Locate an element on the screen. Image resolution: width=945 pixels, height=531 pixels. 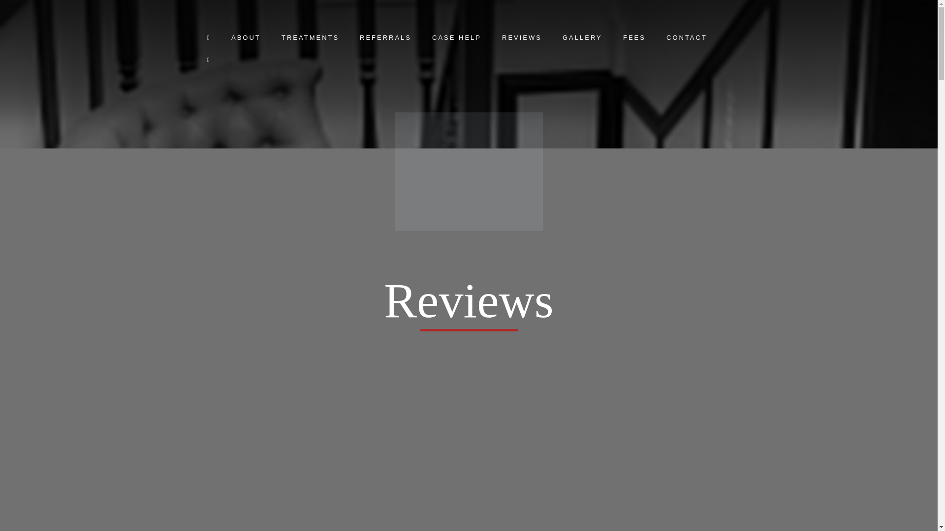
CONTACT is located at coordinates (686, 39).